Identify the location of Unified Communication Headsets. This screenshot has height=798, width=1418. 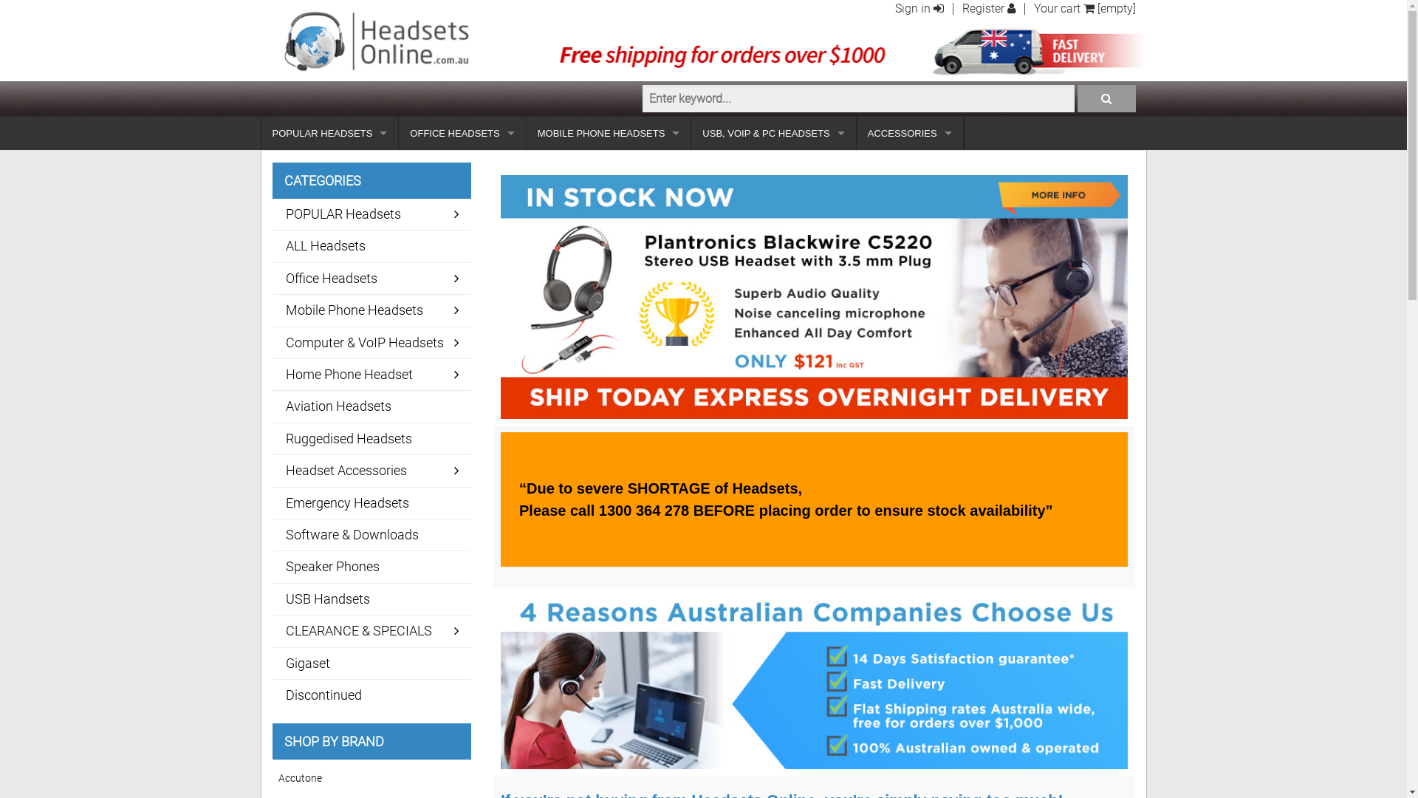
(462, 199).